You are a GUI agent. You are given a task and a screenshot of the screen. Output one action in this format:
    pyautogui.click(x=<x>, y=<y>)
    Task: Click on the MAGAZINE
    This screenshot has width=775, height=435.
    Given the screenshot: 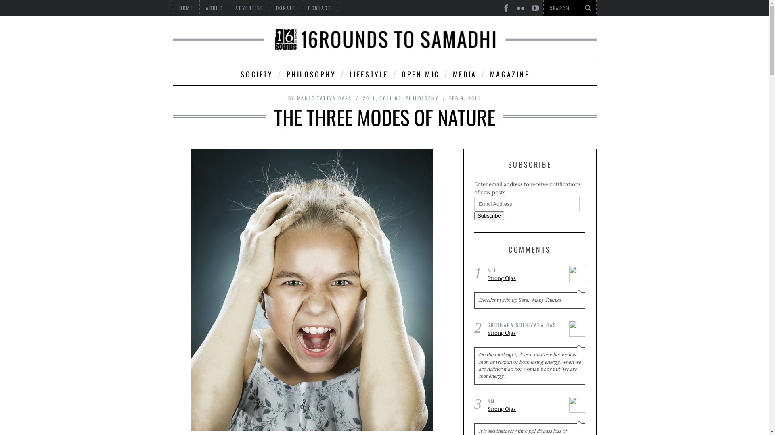 What is the action you would take?
    pyautogui.click(x=509, y=73)
    